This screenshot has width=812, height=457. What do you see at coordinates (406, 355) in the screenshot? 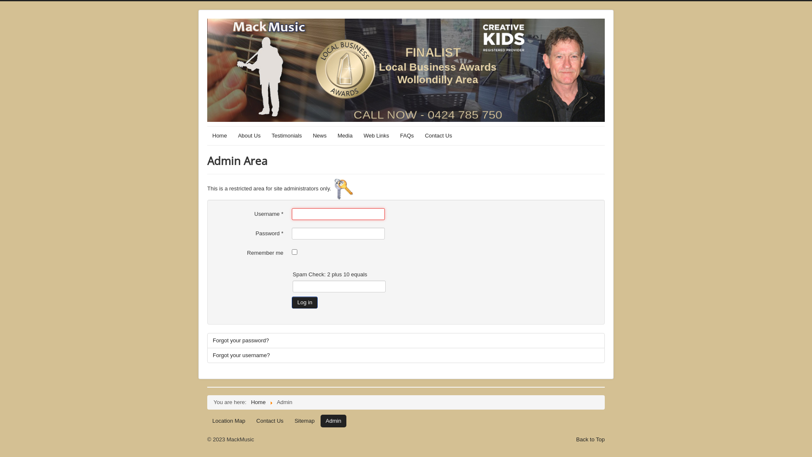
I see `Forgot your username?` at bounding box center [406, 355].